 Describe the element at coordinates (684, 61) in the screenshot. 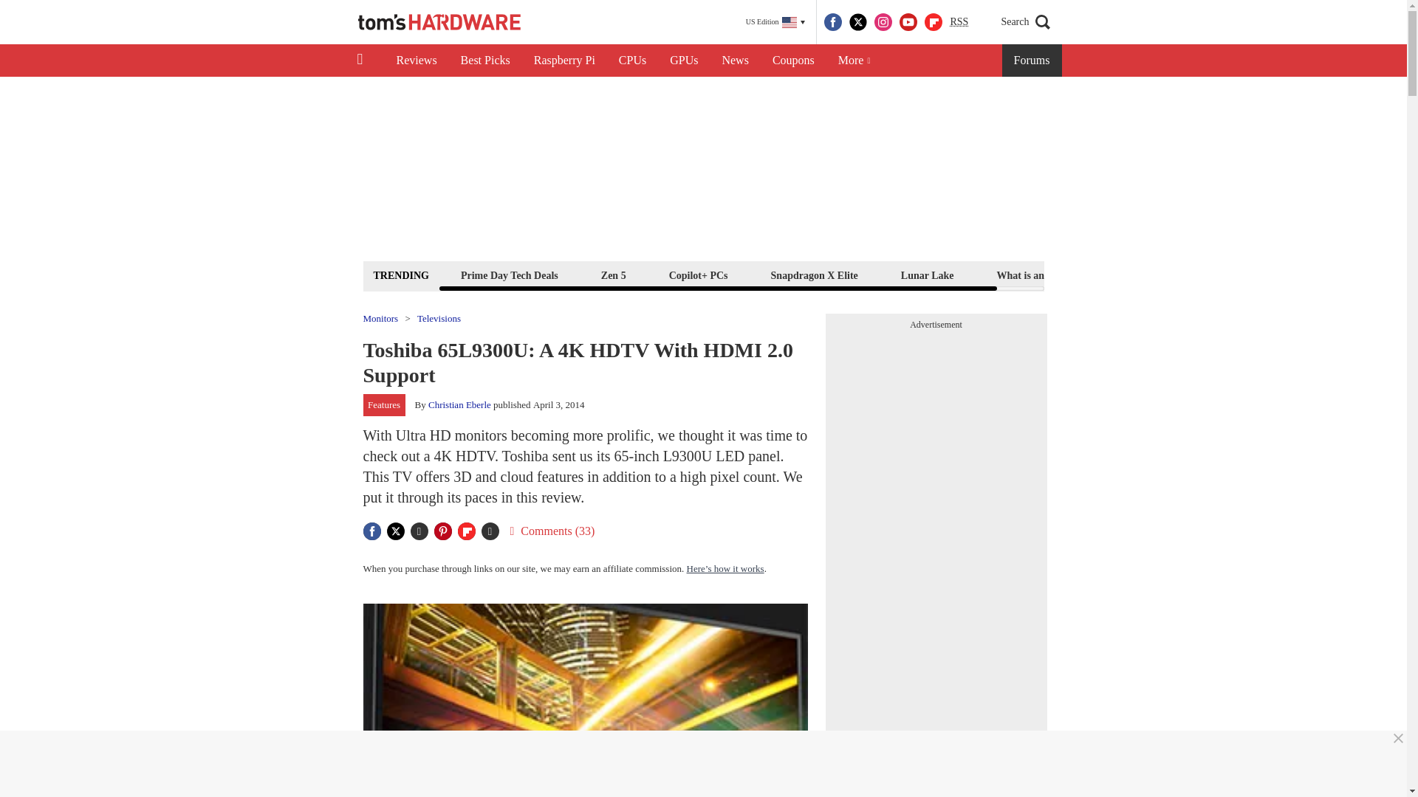

I see `GPUs` at that location.